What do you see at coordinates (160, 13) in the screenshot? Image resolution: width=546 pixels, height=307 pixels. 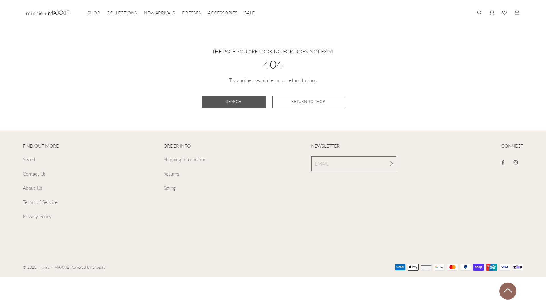 I see `NEW ARRIVALS` at bounding box center [160, 13].